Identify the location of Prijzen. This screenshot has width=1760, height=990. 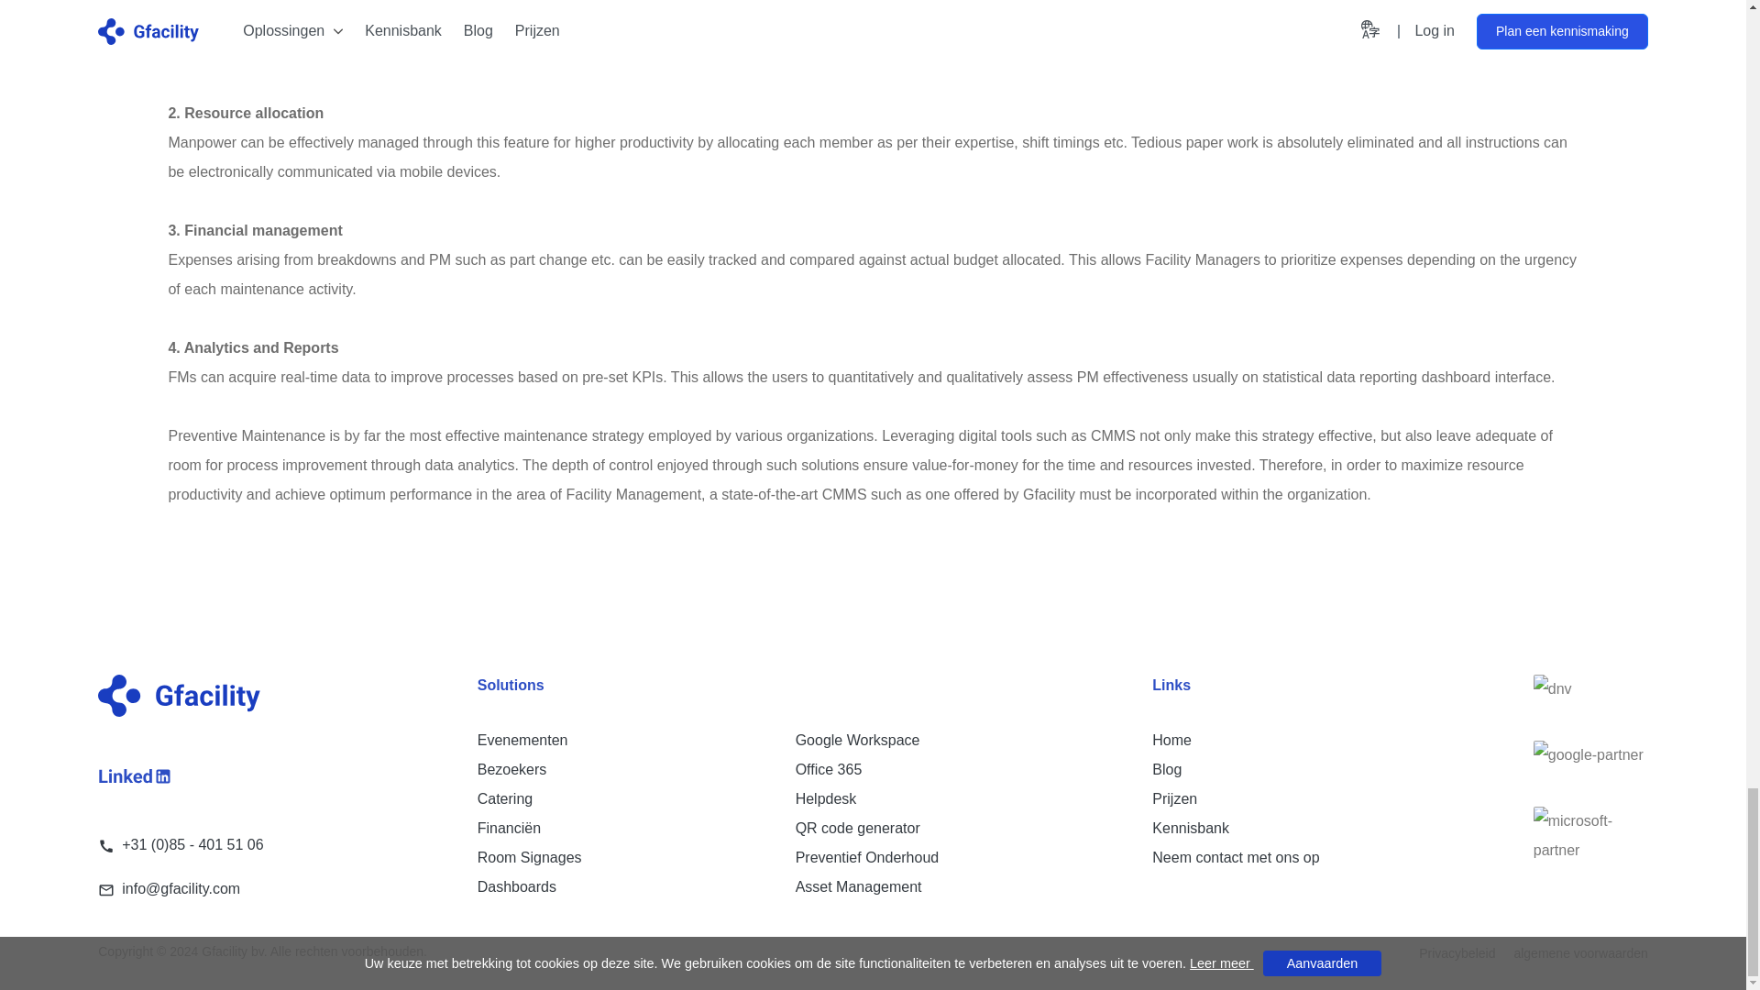
(1174, 798).